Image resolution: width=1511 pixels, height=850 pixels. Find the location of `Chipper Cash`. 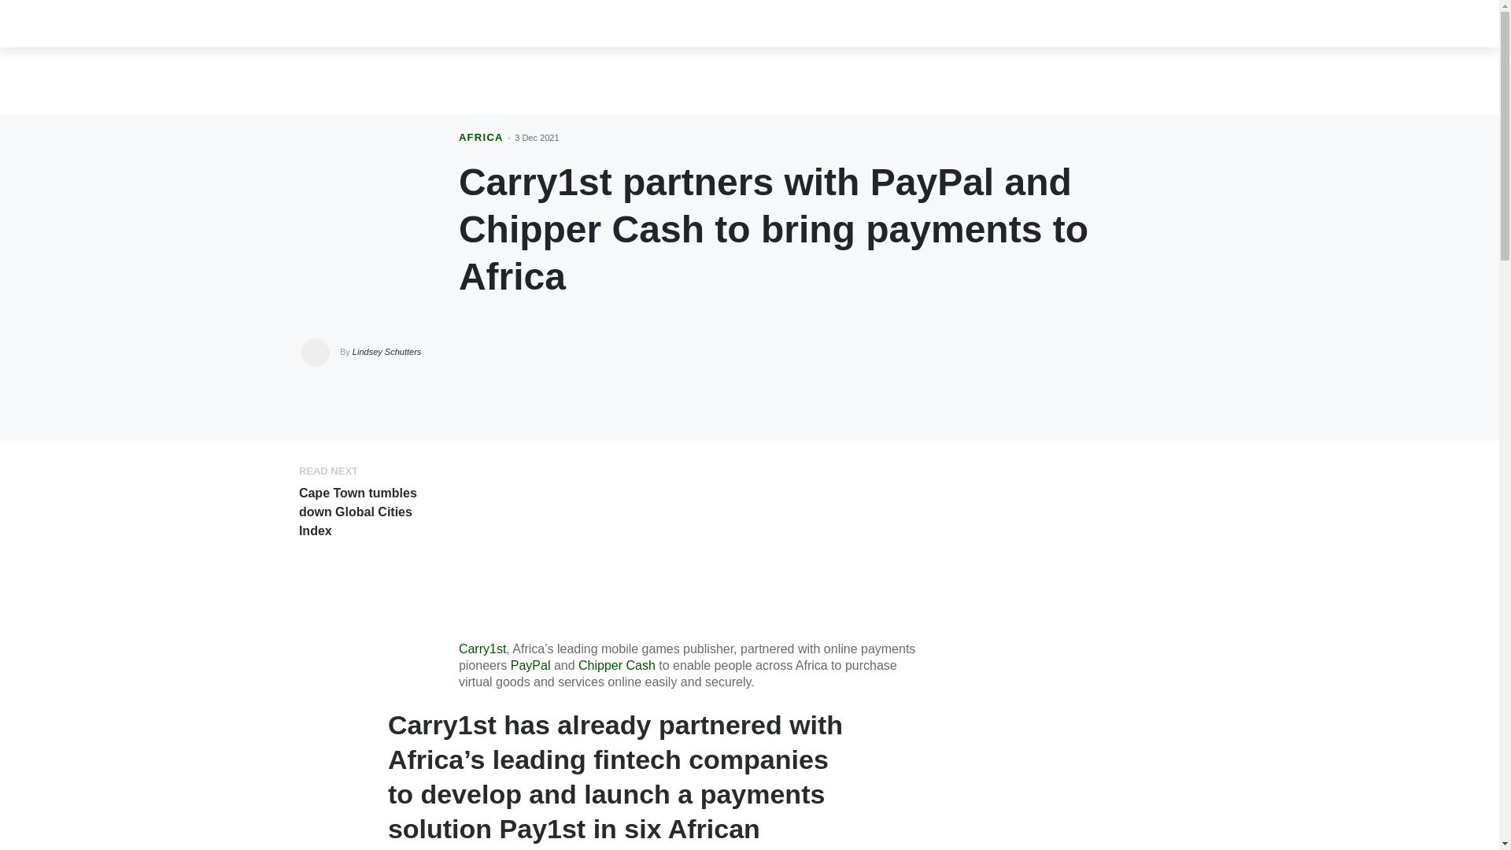

Chipper Cash is located at coordinates (617, 666).